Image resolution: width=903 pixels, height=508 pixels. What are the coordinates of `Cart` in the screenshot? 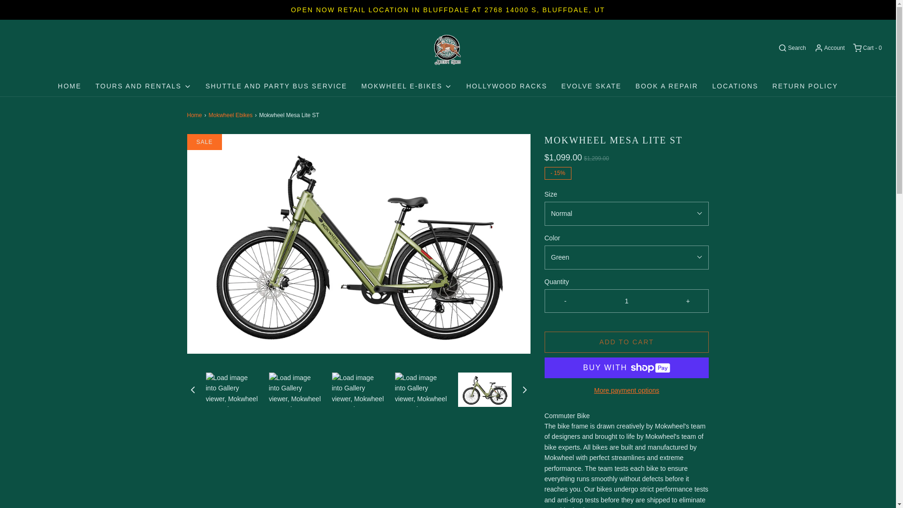 It's located at (866, 48).